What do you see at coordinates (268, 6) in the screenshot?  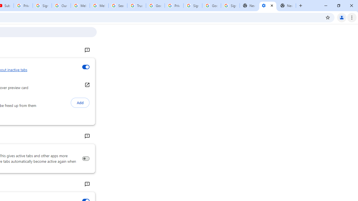 I see `Settings - Performance` at bounding box center [268, 6].